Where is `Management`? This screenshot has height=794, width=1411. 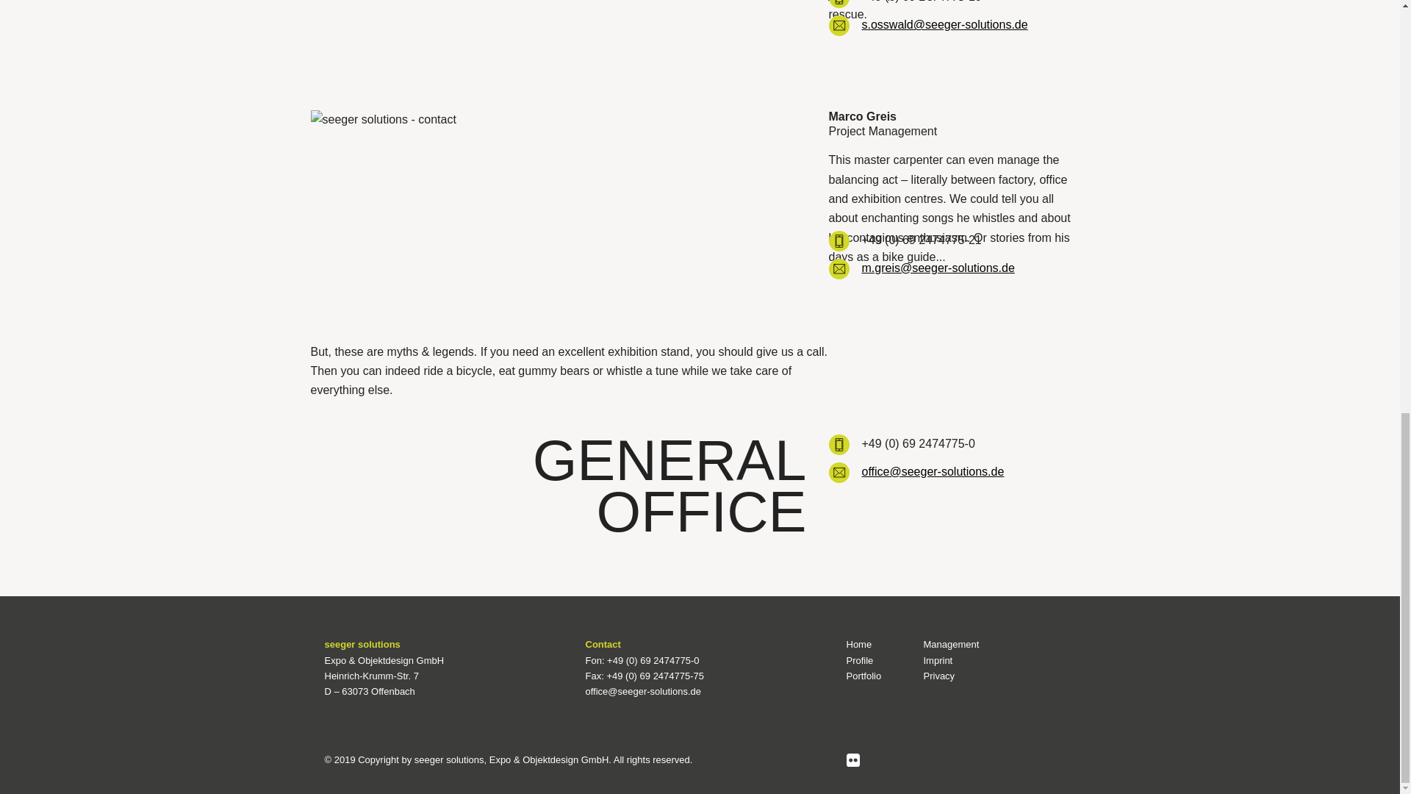 Management is located at coordinates (951, 644).